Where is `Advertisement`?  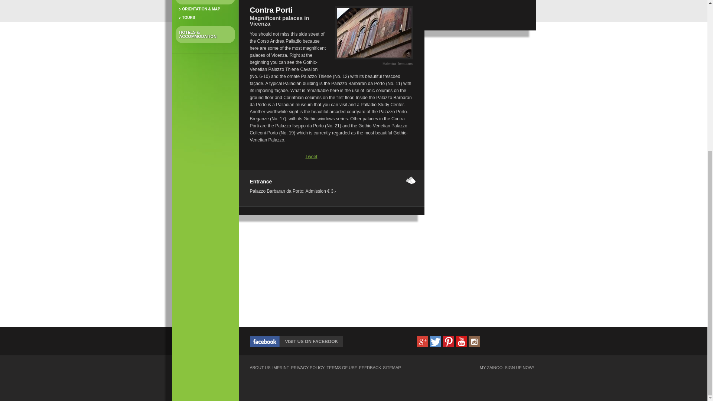 Advertisement is located at coordinates (480, 93).